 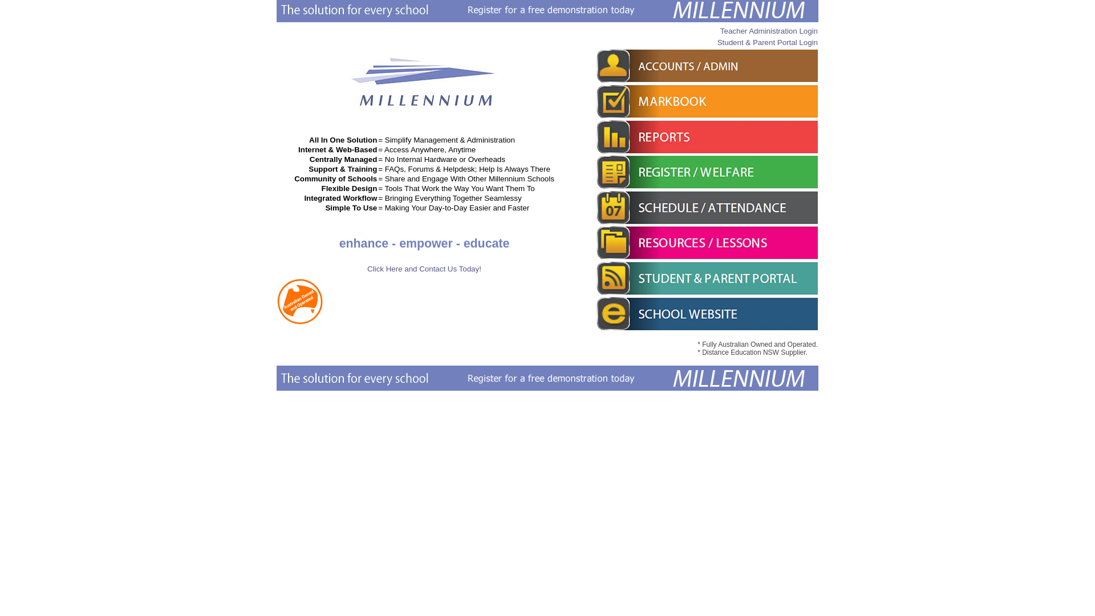 I want to click on Student / Parent Portal, so click(x=707, y=278).